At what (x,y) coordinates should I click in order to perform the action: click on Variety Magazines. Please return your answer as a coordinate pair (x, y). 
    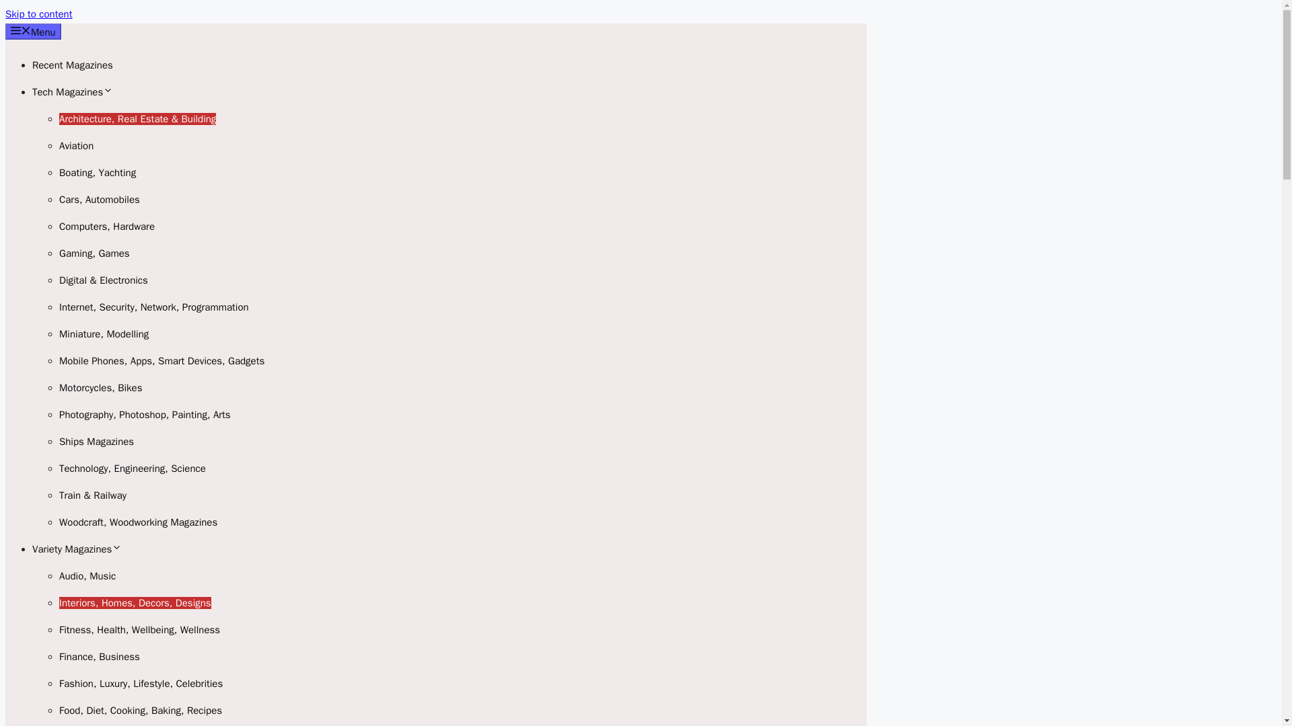
    Looking at the image, I should click on (77, 549).